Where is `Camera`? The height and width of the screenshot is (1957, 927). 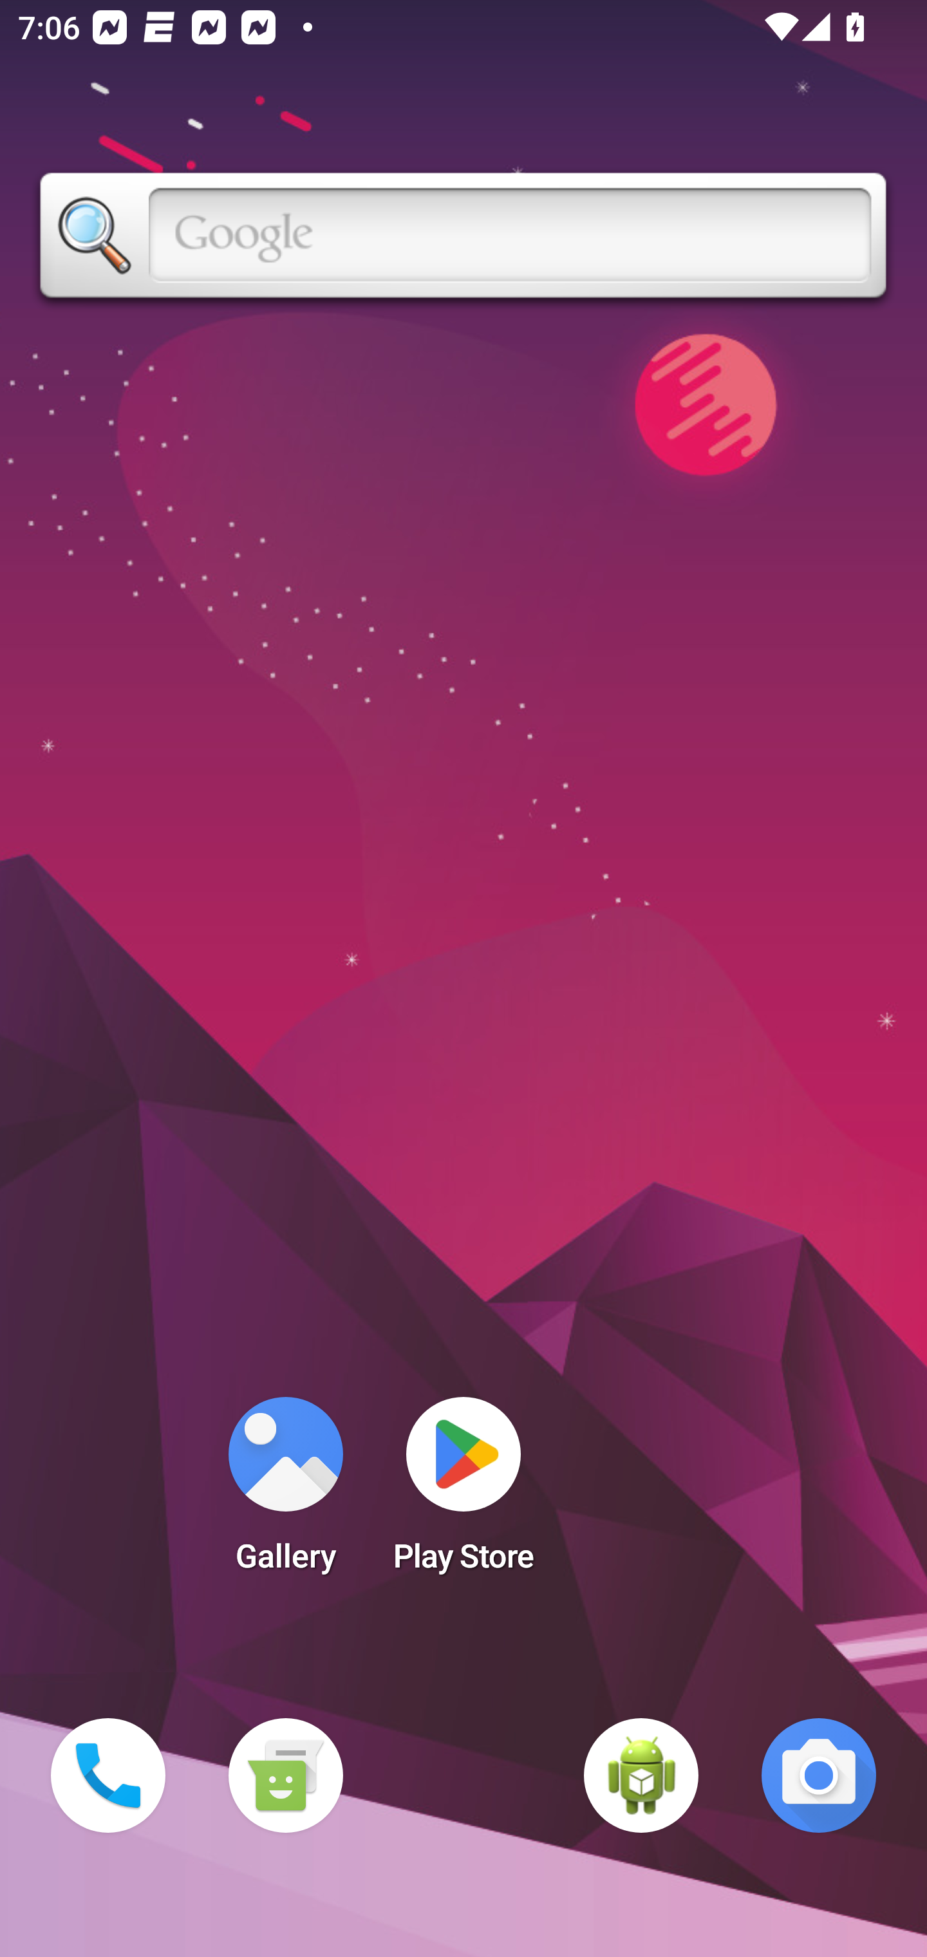
Camera is located at coordinates (819, 1775).